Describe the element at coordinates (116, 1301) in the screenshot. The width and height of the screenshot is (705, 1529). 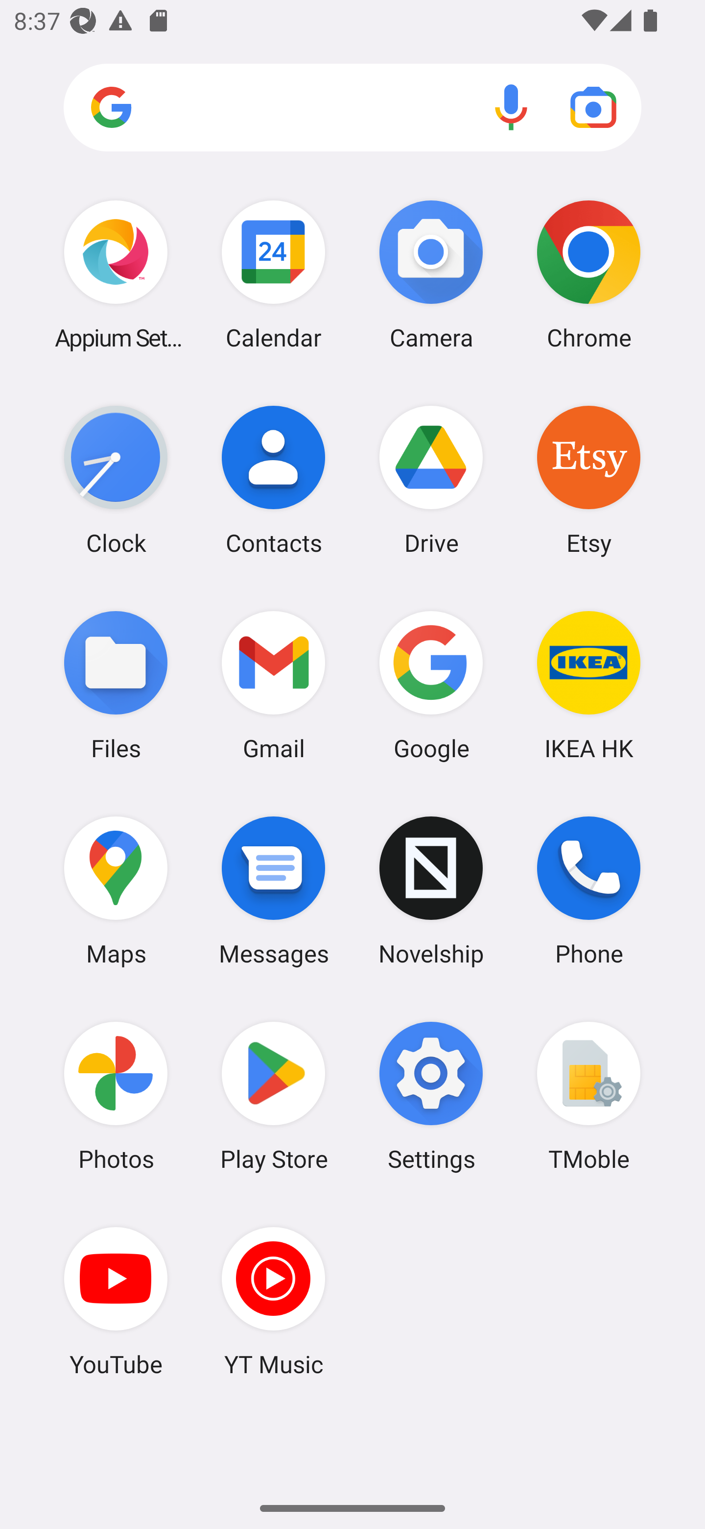
I see `YouTube` at that location.